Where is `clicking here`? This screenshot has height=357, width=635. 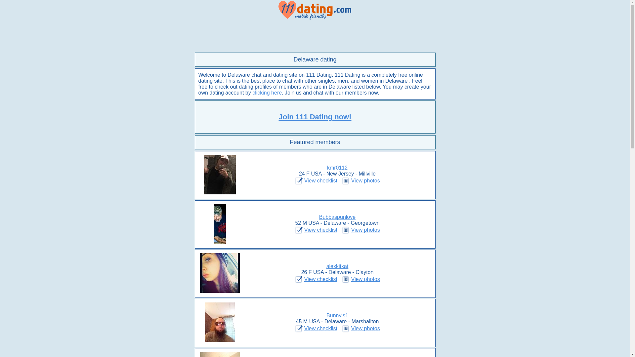
clicking here is located at coordinates (267, 93).